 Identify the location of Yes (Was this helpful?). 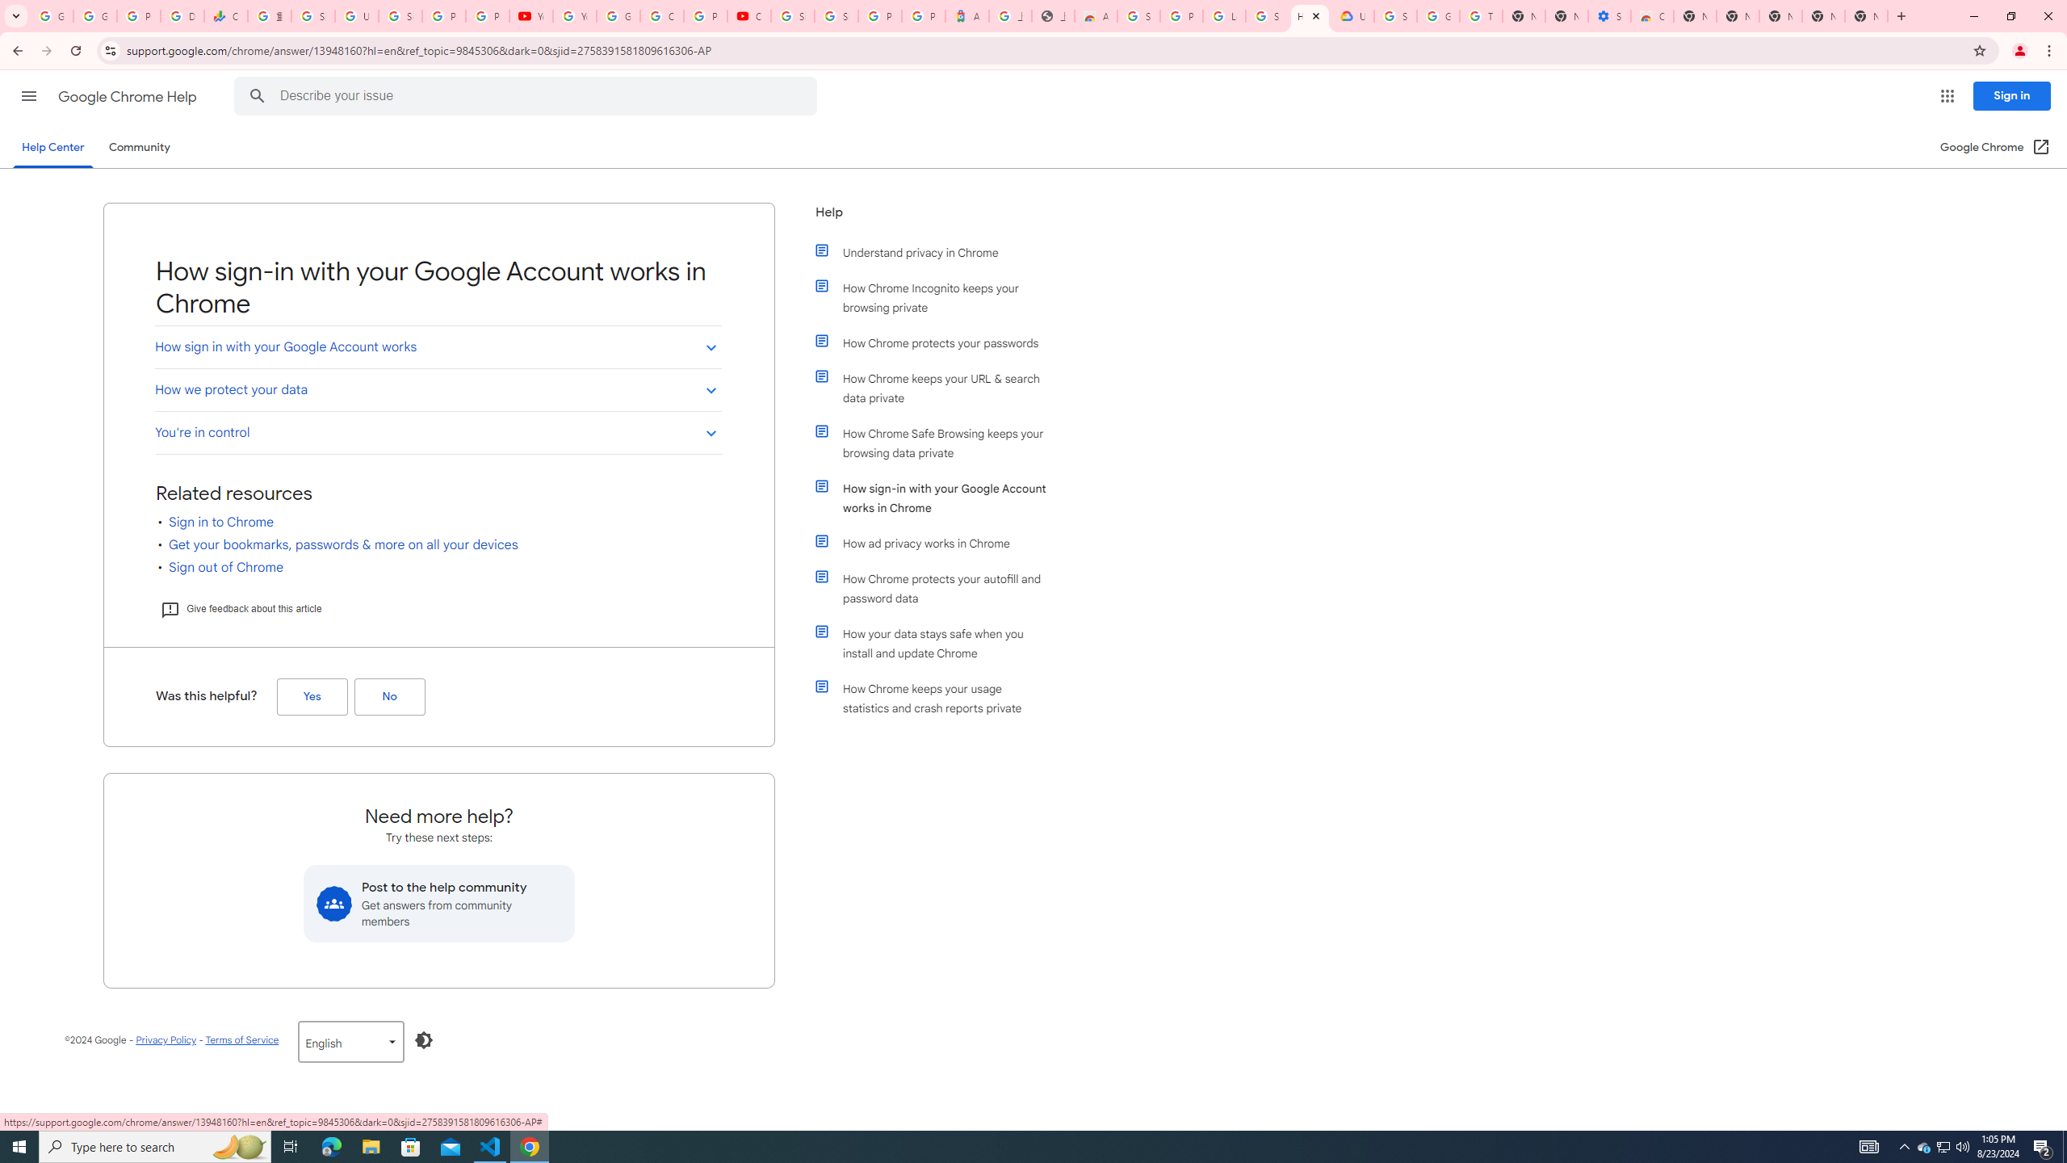
(312, 696).